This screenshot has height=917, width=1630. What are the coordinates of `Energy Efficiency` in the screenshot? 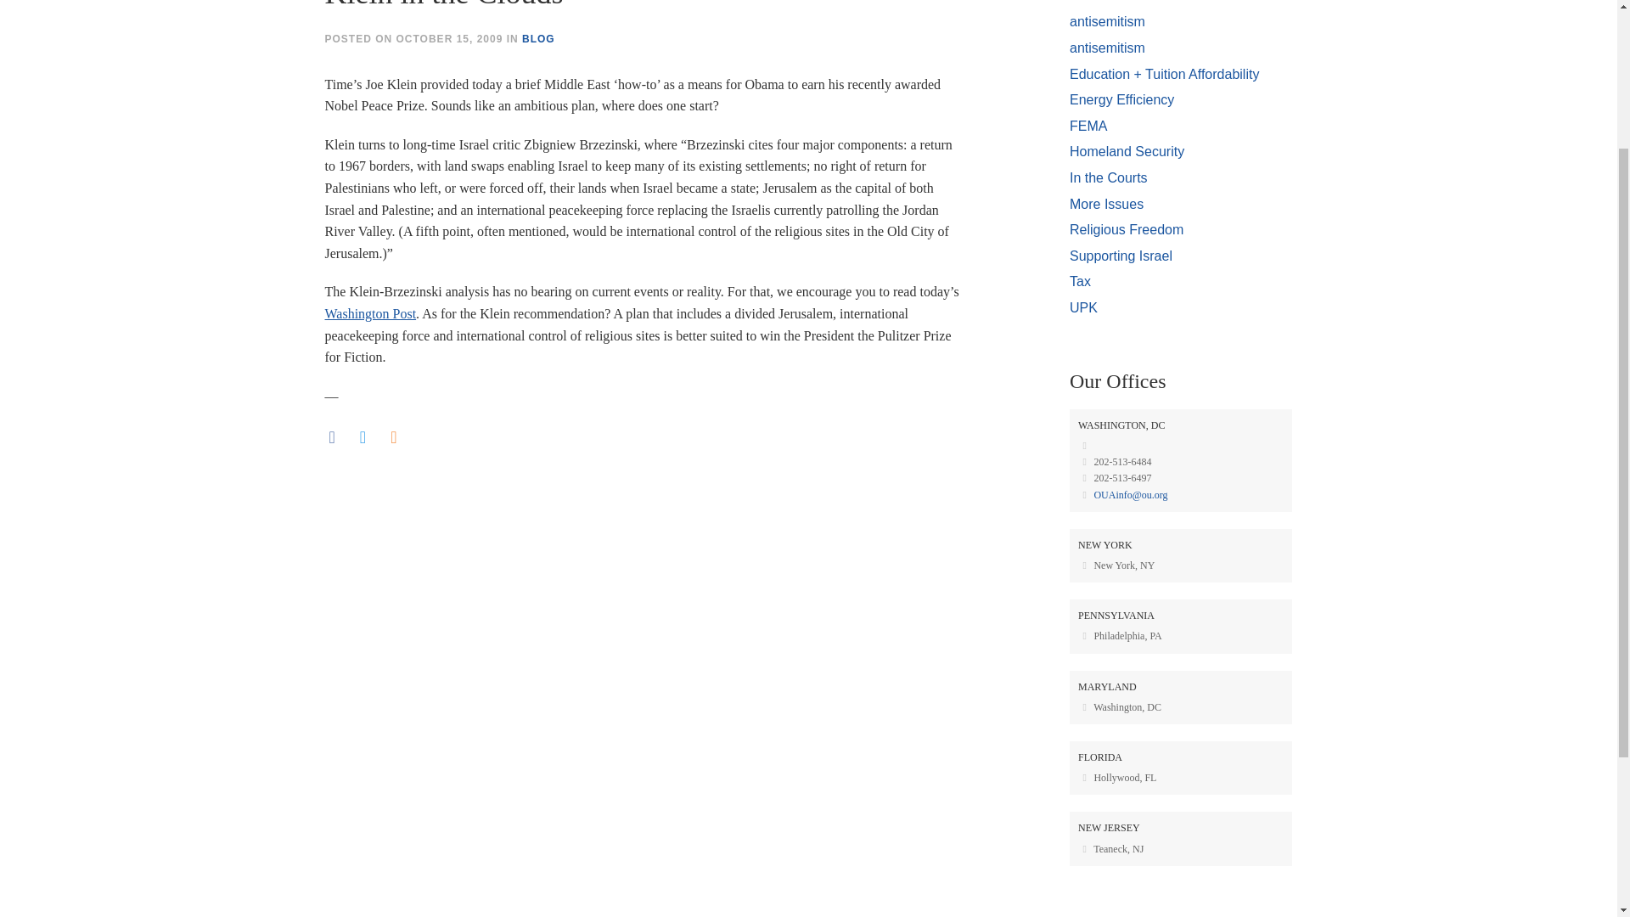 It's located at (1121, 100).